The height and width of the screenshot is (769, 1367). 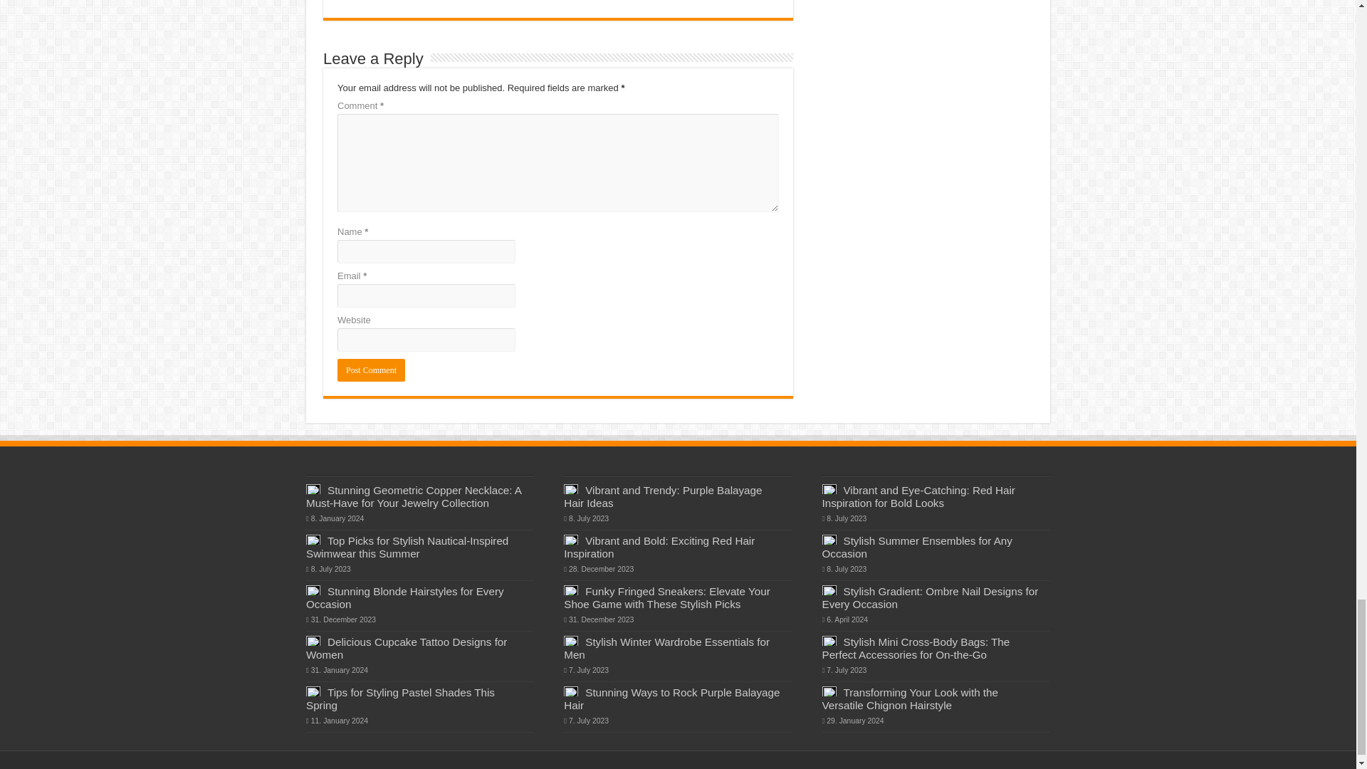 I want to click on Vibrant and Trendy: Purple Balayage Hair Ideas, so click(x=662, y=496).